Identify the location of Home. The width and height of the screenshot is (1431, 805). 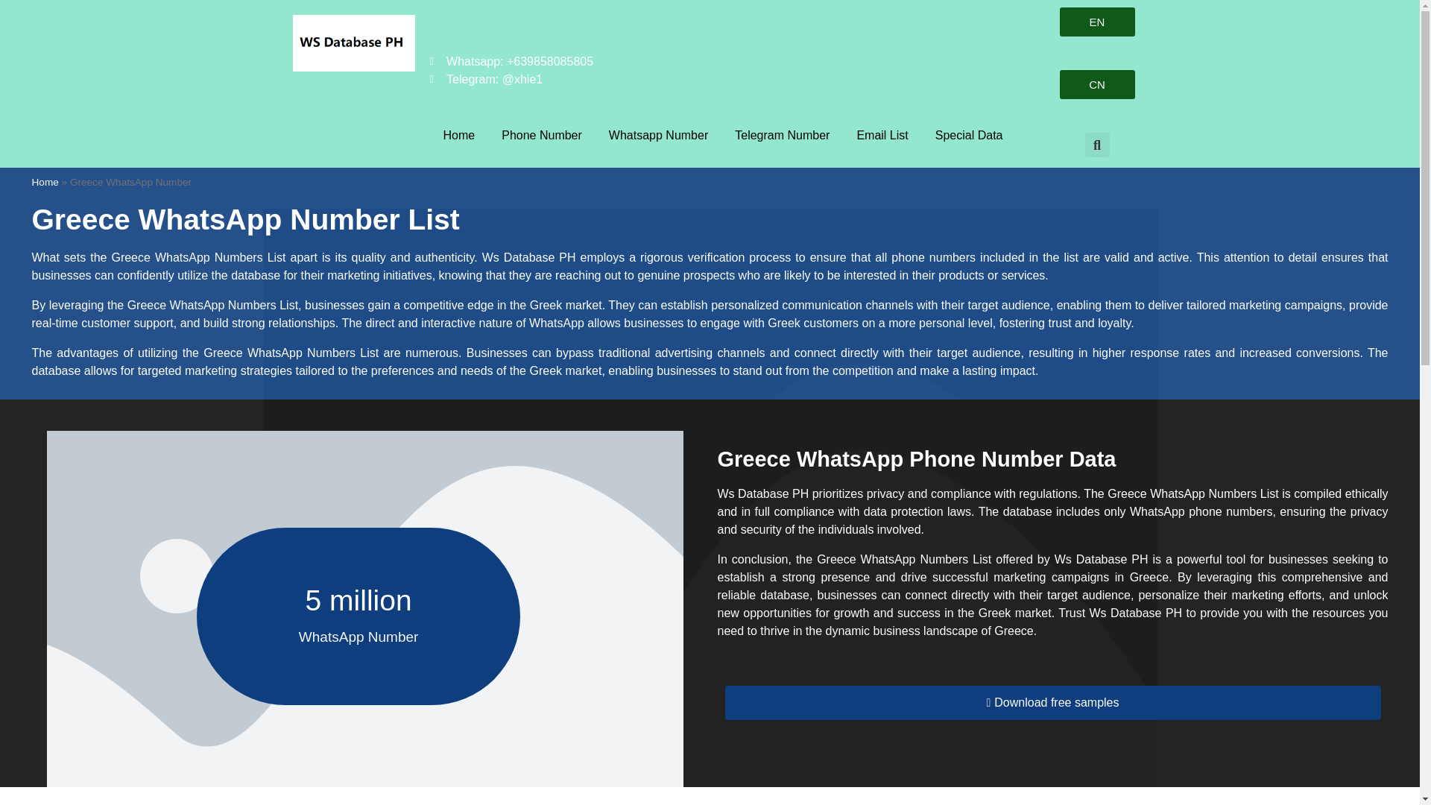
(459, 136).